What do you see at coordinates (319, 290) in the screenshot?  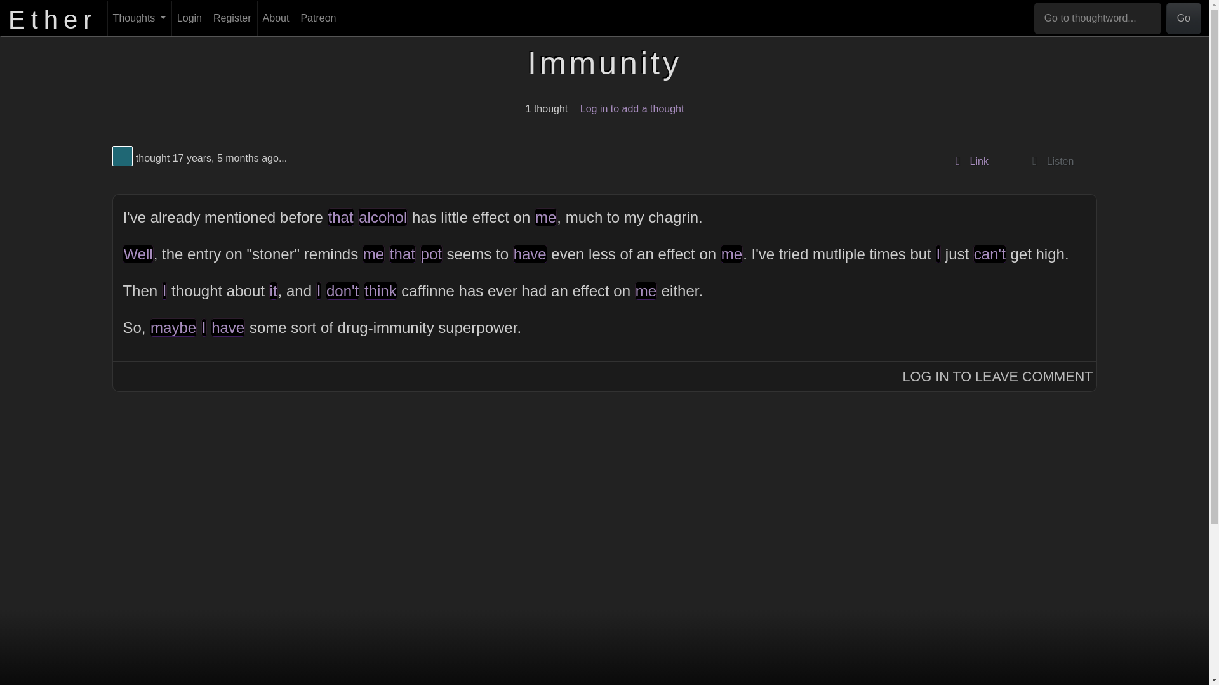 I see `I` at bounding box center [319, 290].